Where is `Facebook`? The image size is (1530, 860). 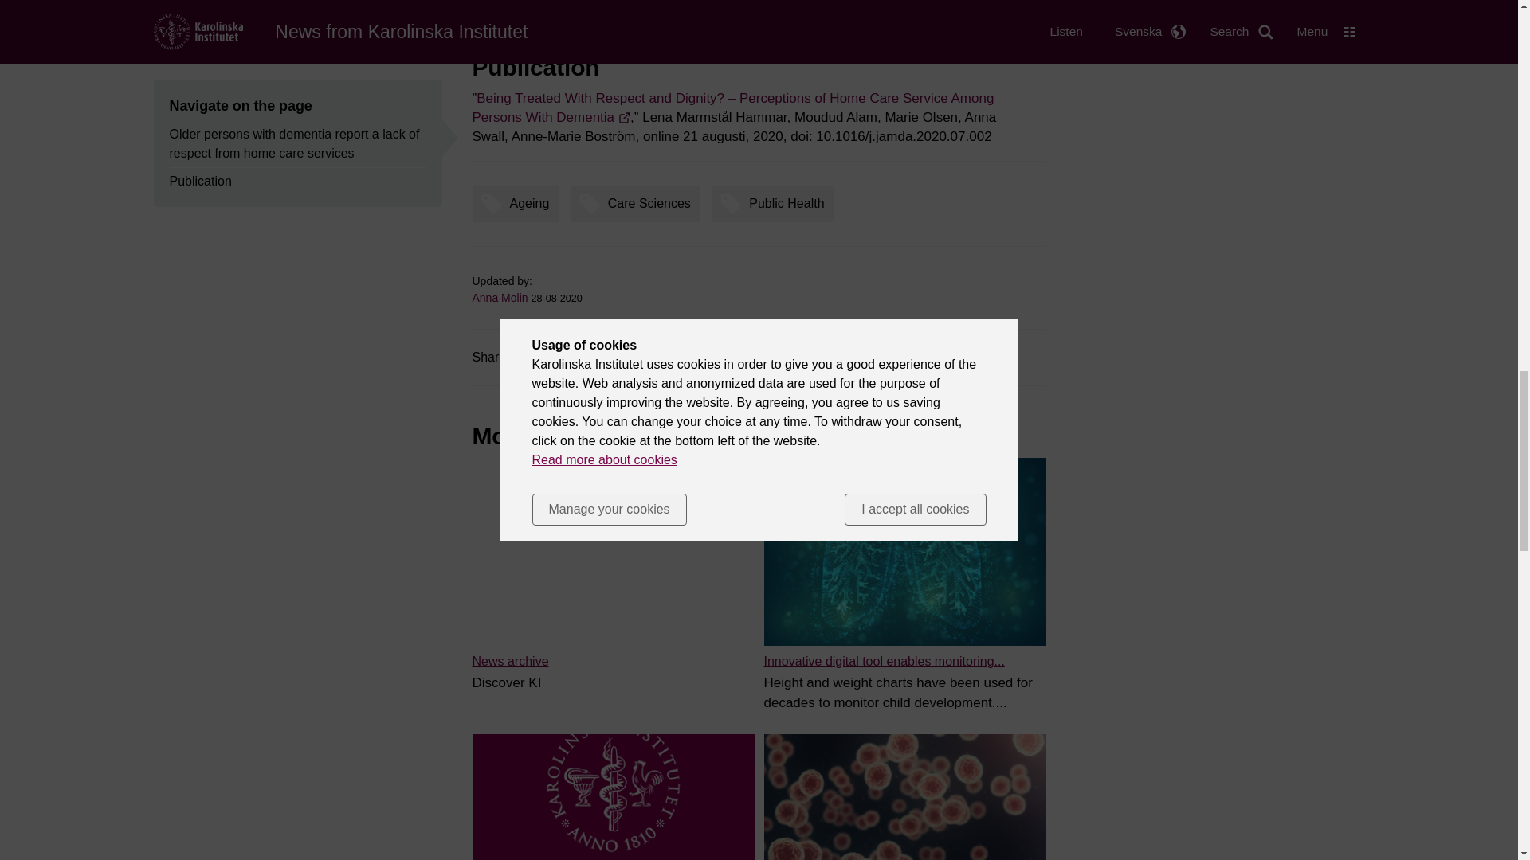 Facebook is located at coordinates (550, 357).